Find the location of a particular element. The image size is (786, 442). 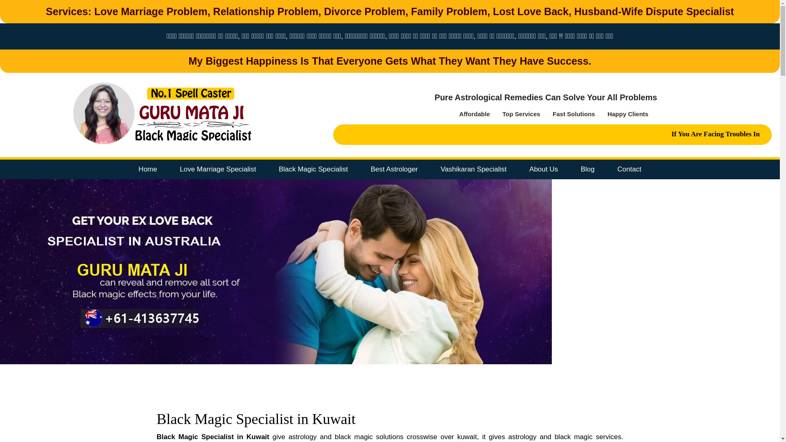

Love Marriage Specialist is located at coordinates (218, 169).